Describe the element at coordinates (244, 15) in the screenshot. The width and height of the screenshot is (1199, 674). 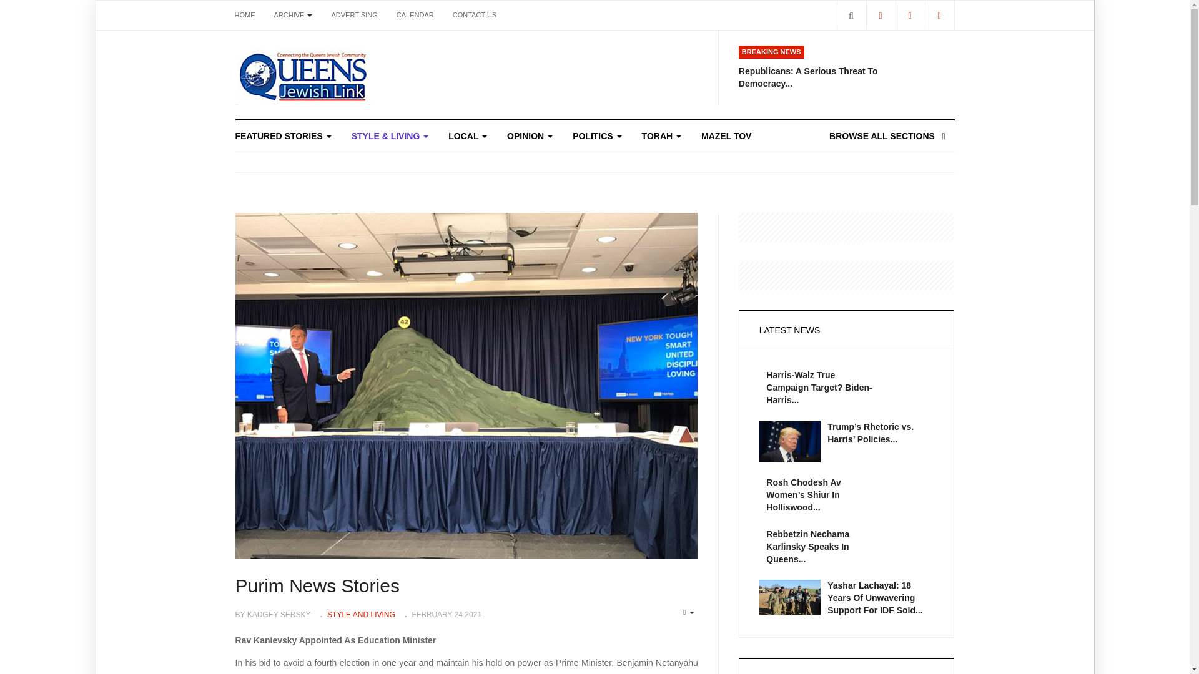
I see `HOME` at that location.